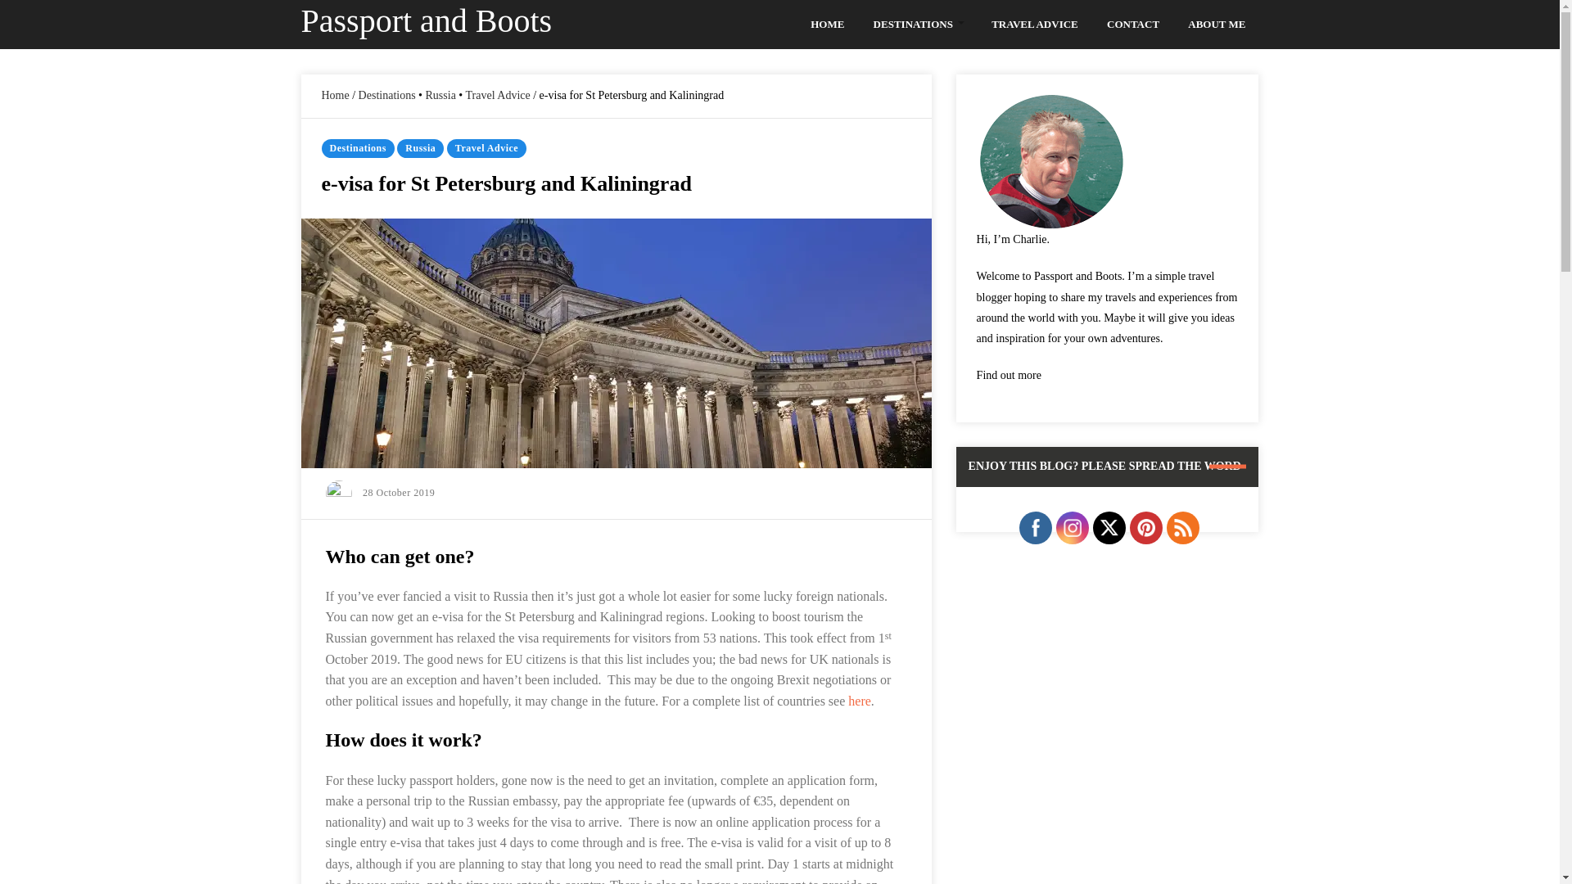 The height and width of the screenshot is (884, 1572). I want to click on View all posts in Destinations, so click(357, 148).